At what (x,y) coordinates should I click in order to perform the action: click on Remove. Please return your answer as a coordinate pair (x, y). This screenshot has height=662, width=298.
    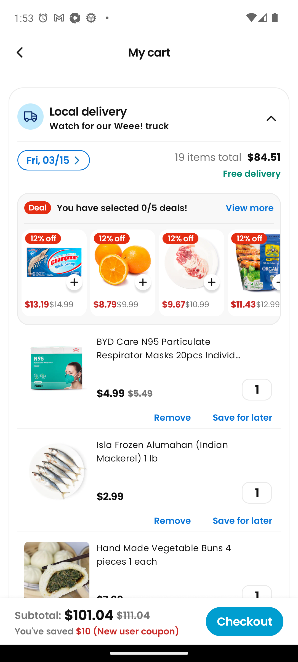
    Looking at the image, I should click on (172, 418).